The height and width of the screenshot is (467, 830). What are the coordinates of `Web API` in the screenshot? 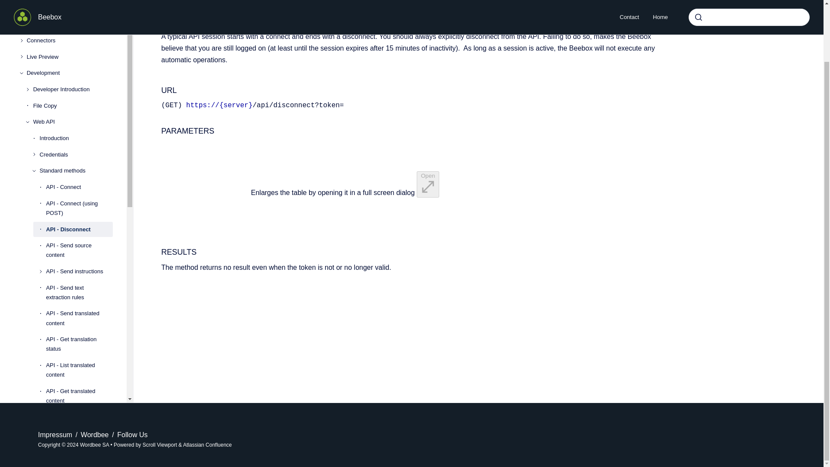 It's located at (73, 122).